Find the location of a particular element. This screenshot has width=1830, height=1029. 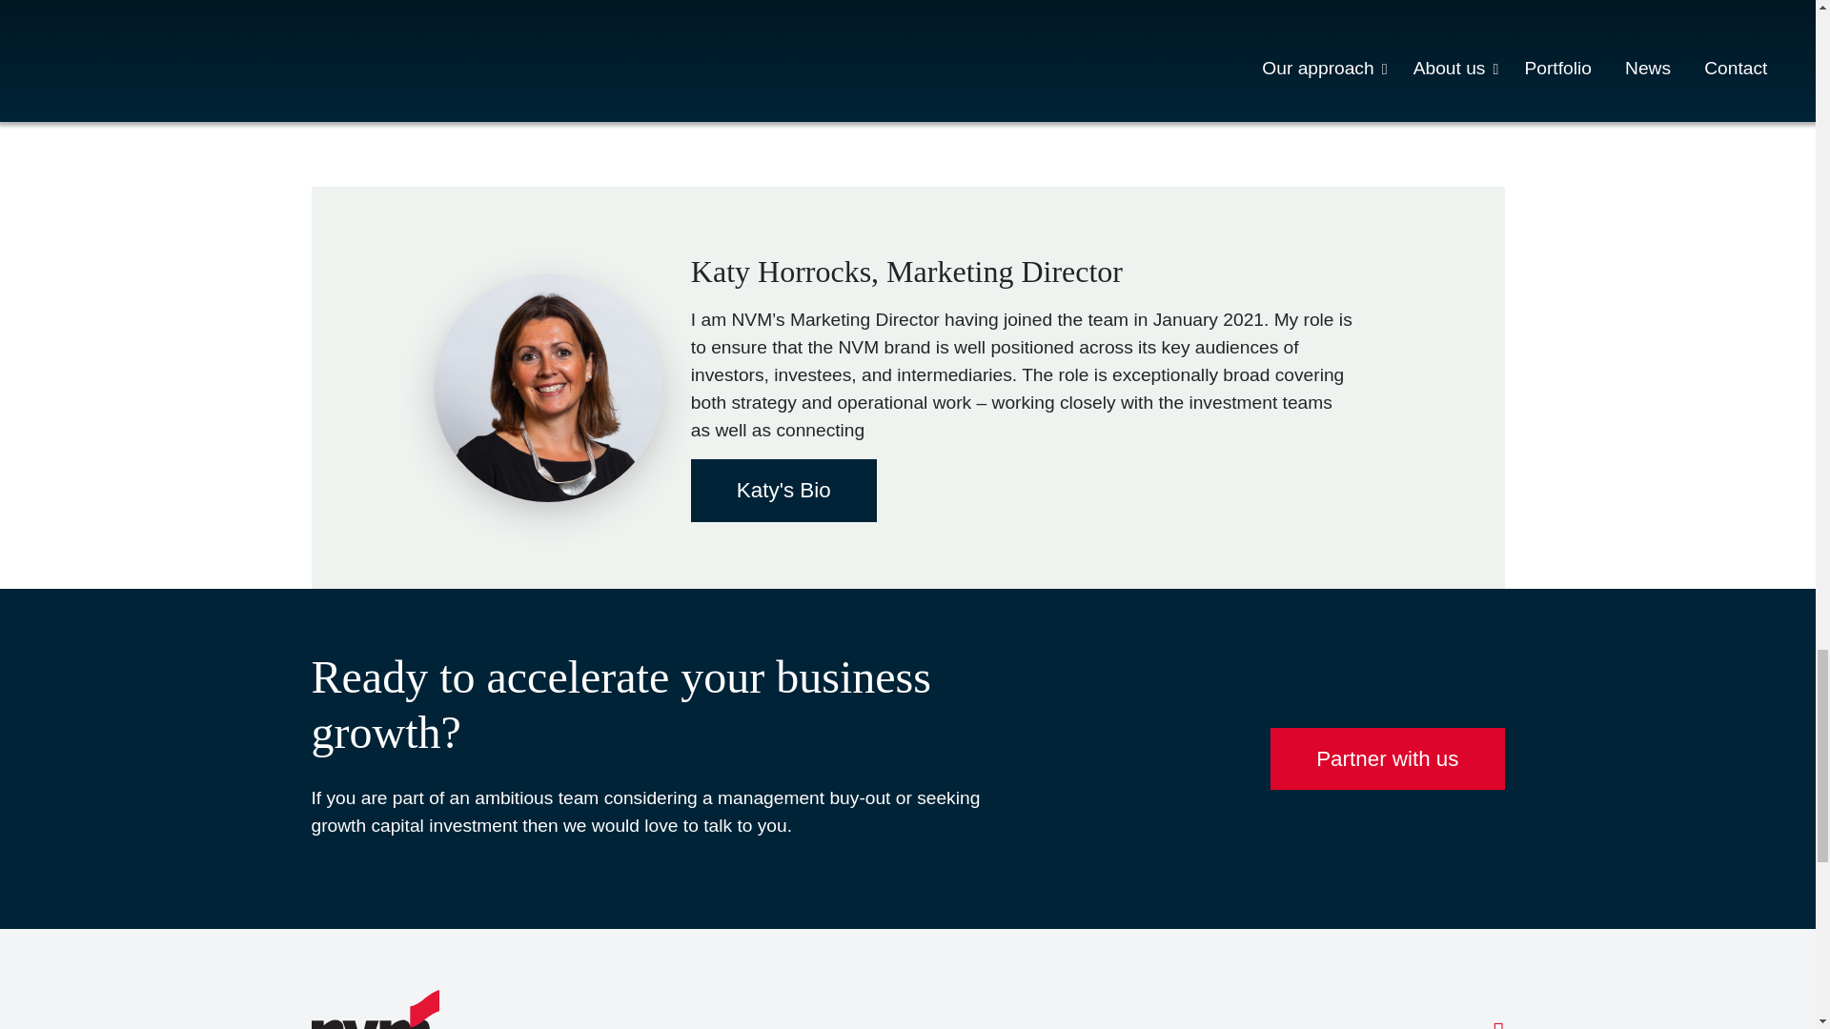

Katy's Bio is located at coordinates (783, 490).